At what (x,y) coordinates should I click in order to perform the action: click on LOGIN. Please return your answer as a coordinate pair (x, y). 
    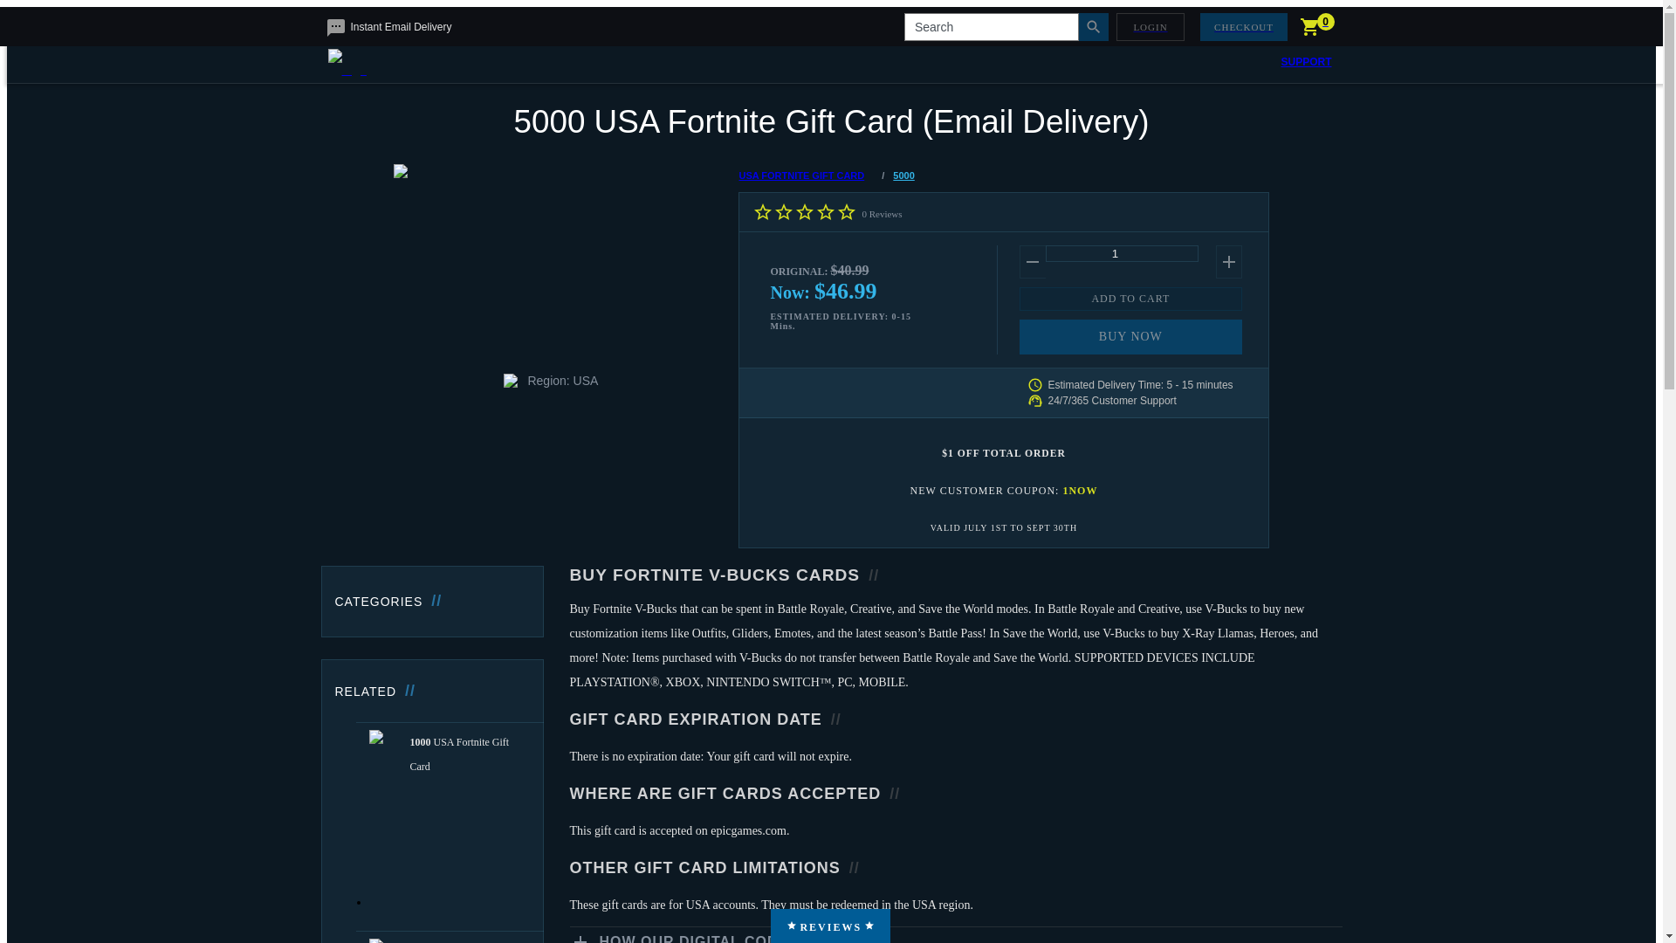
    Looking at the image, I should click on (1149, 26).